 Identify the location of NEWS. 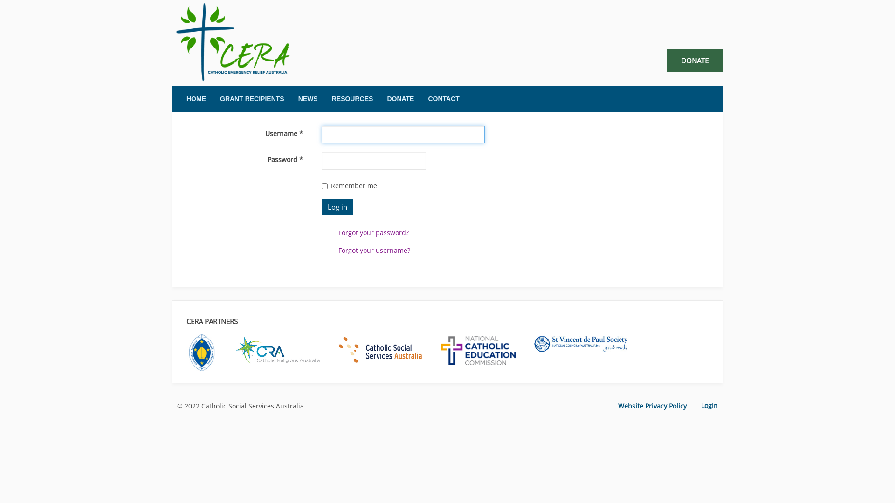
(308, 99).